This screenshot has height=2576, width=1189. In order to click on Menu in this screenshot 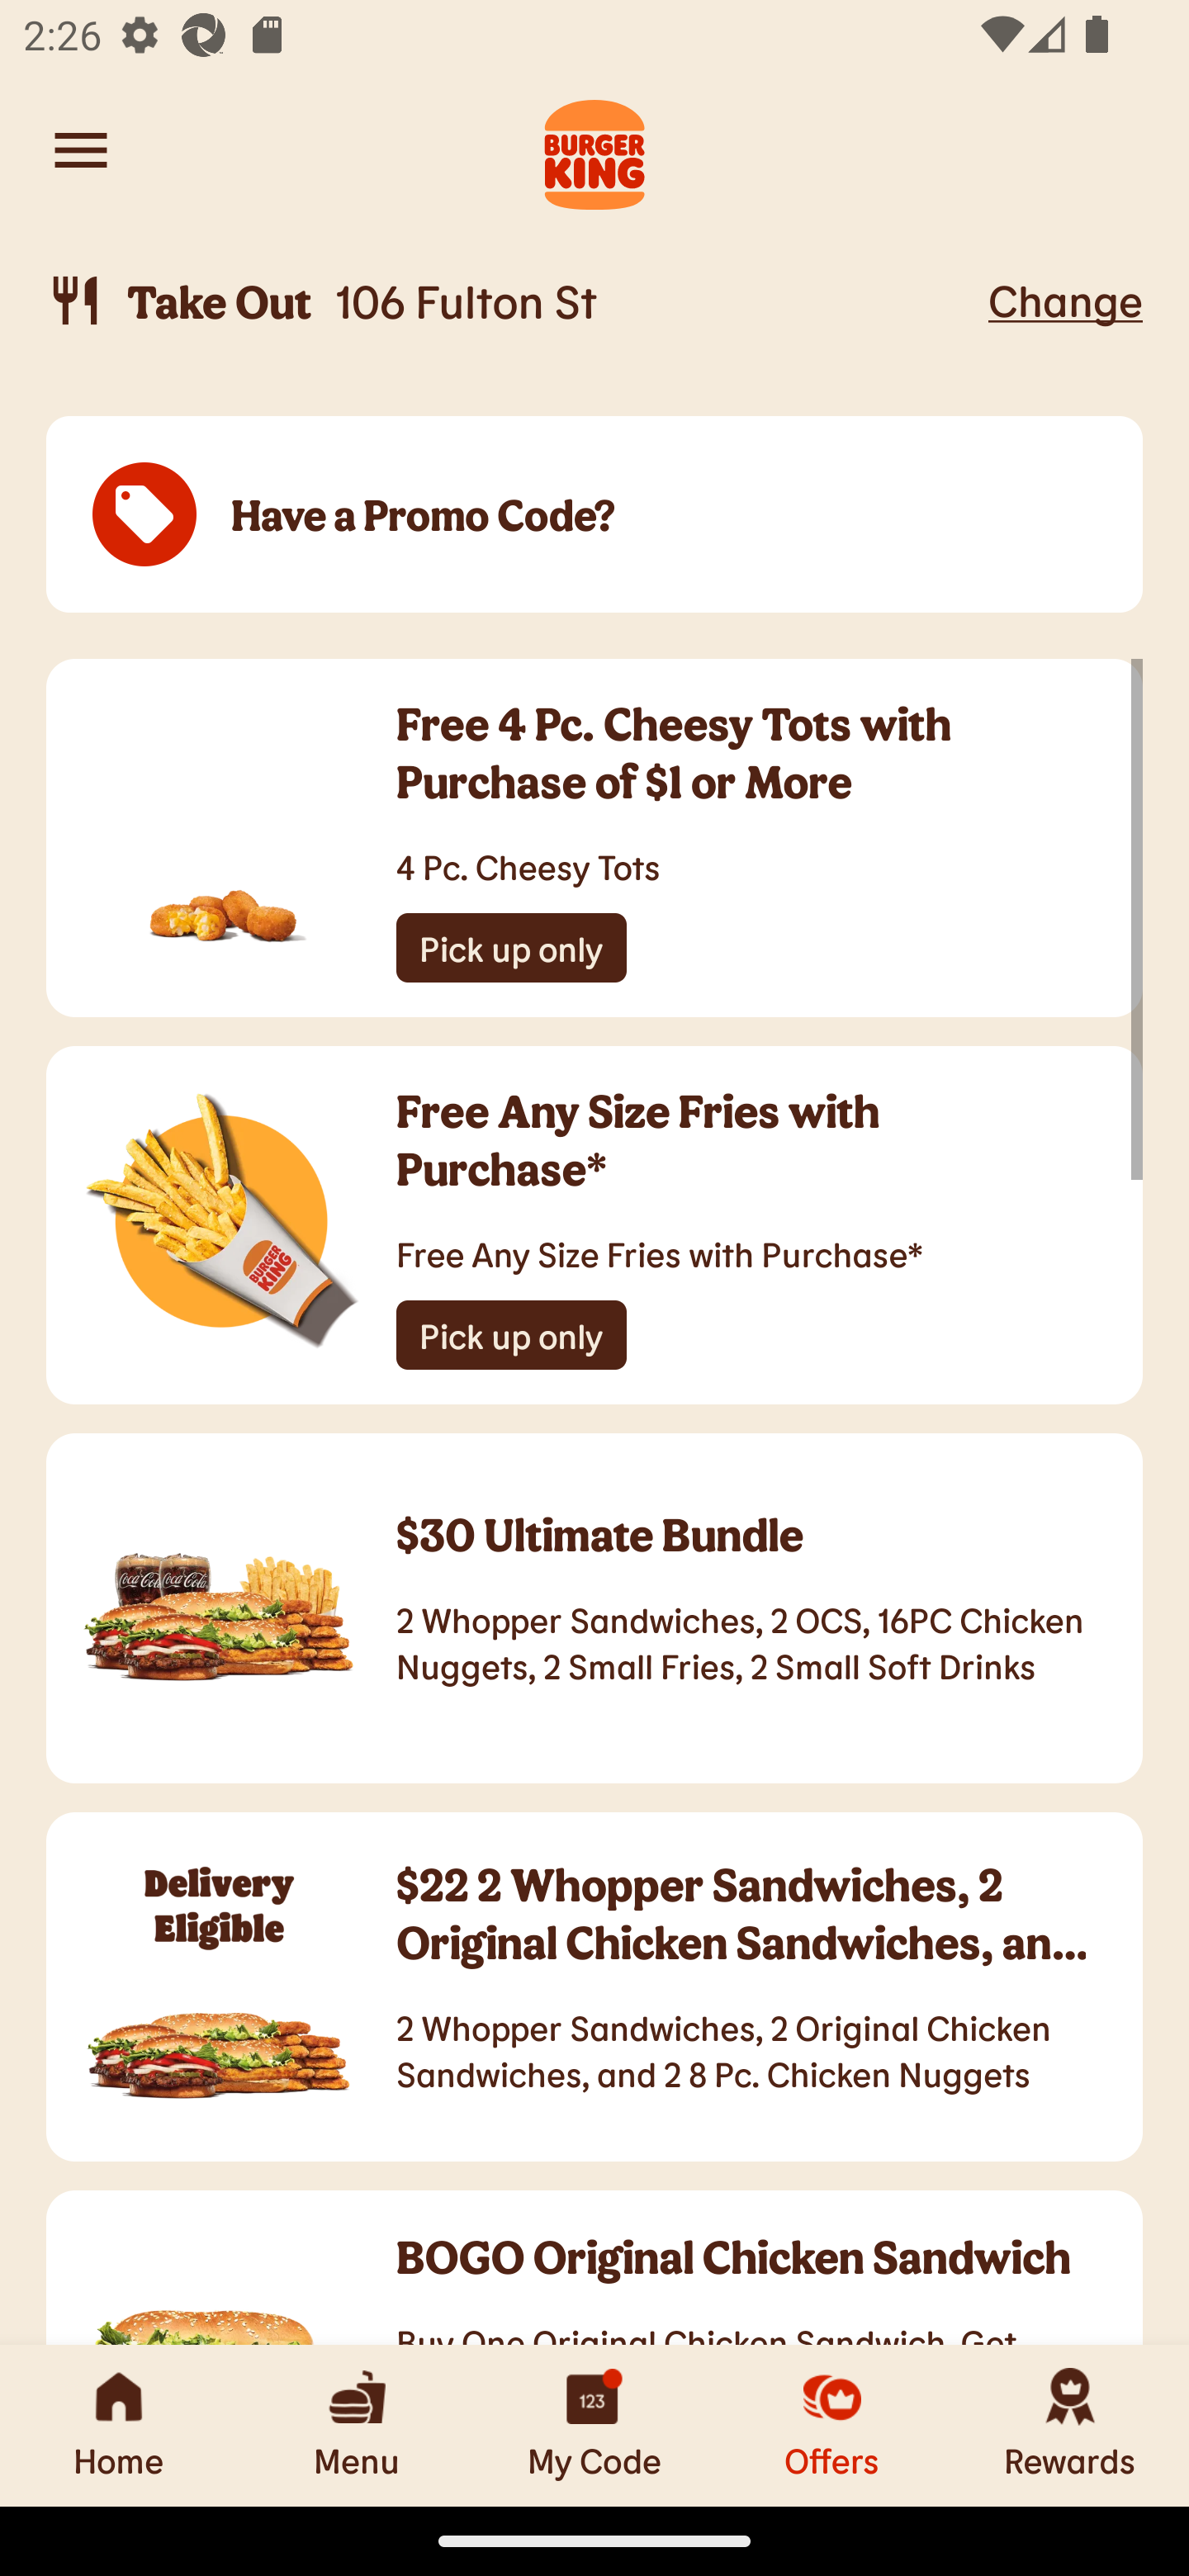, I will do `click(357, 2425)`.